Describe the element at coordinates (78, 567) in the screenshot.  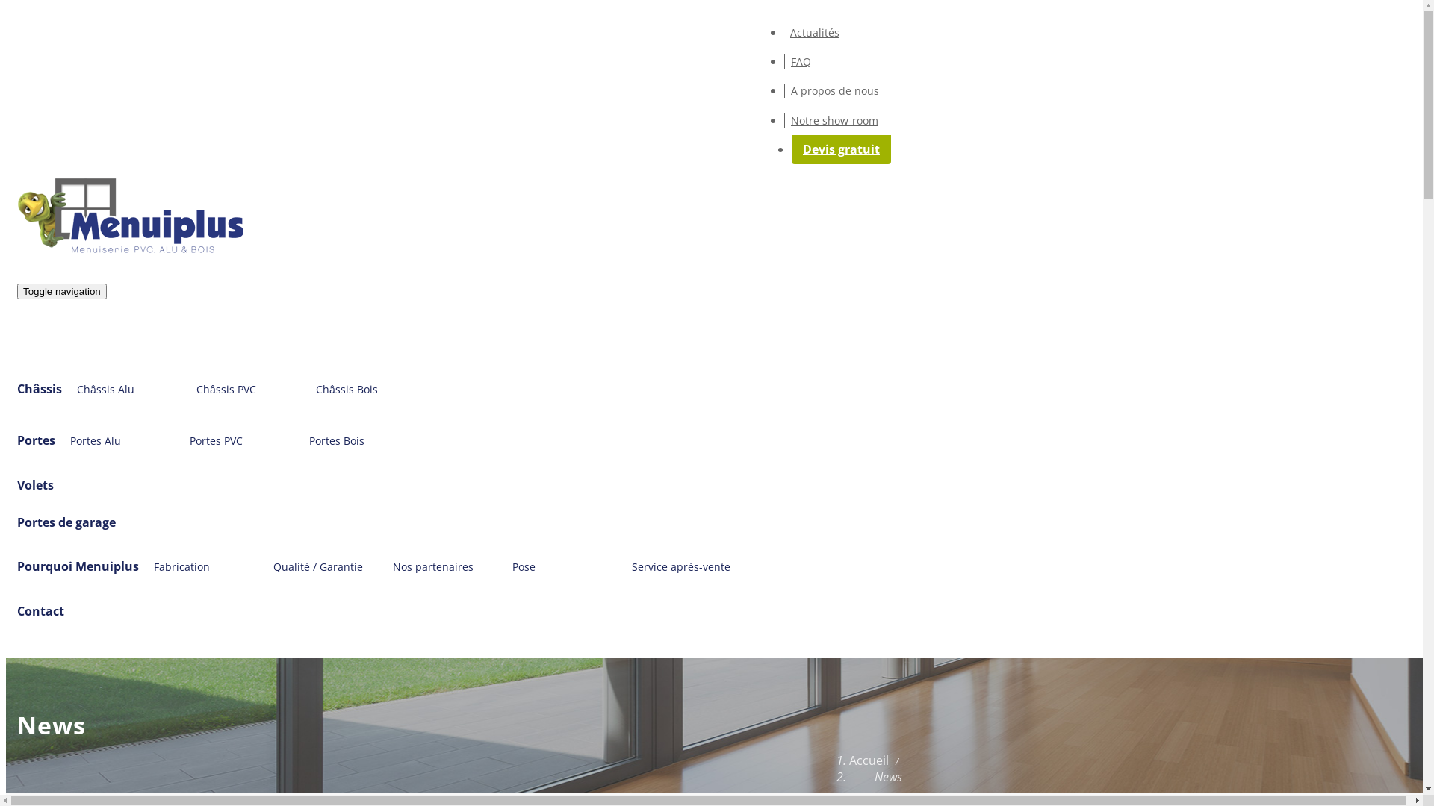
I see `Pourquoi Menuiplus` at that location.